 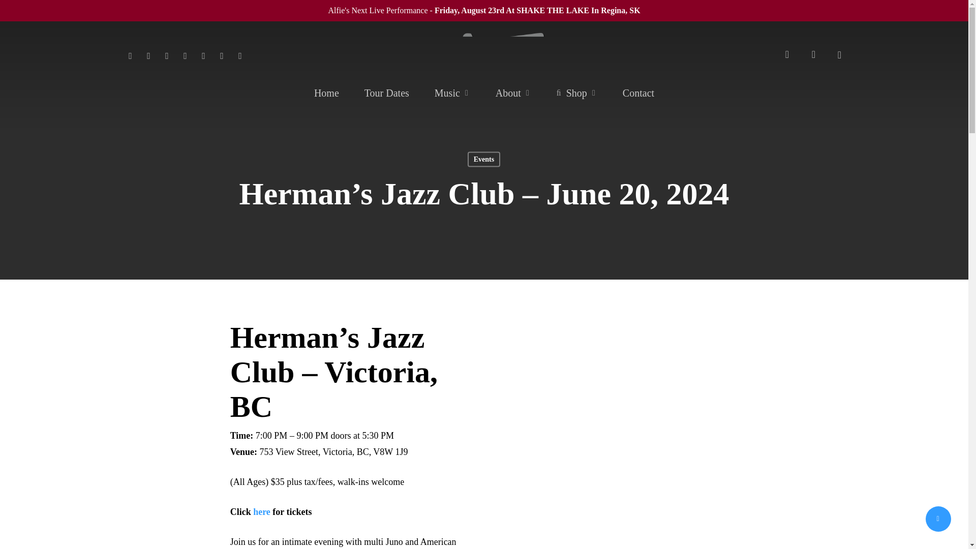 I want to click on Music, so click(x=452, y=93).